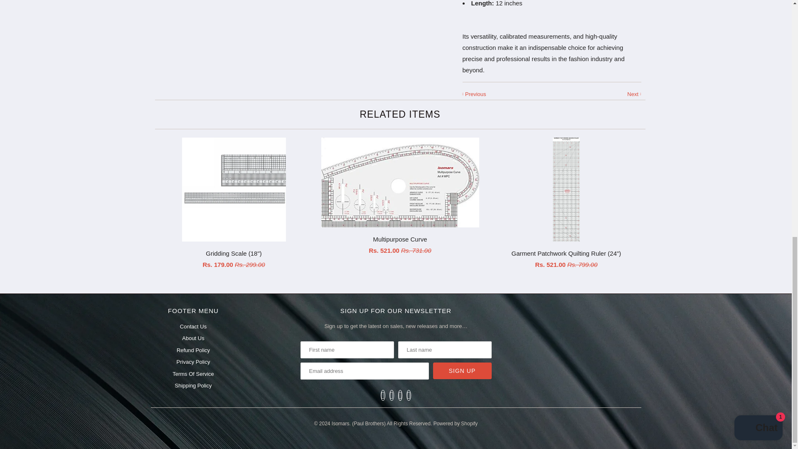 The image size is (798, 449). What do you see at coordinates (401, 395) in the screenshot?
I see `Isomars on Instagram` at bounding box center [401, 395].